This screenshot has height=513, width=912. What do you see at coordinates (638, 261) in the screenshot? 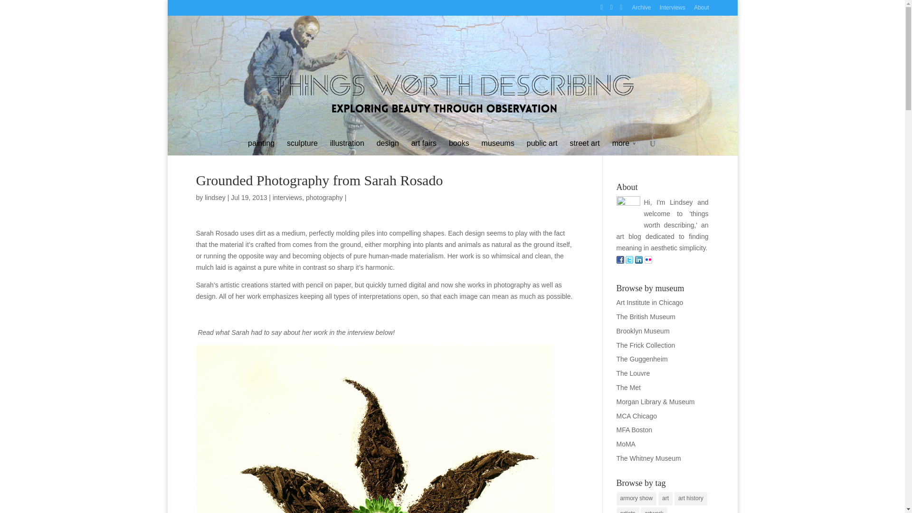
I see `linkedin` at bounding box center [638, 261].